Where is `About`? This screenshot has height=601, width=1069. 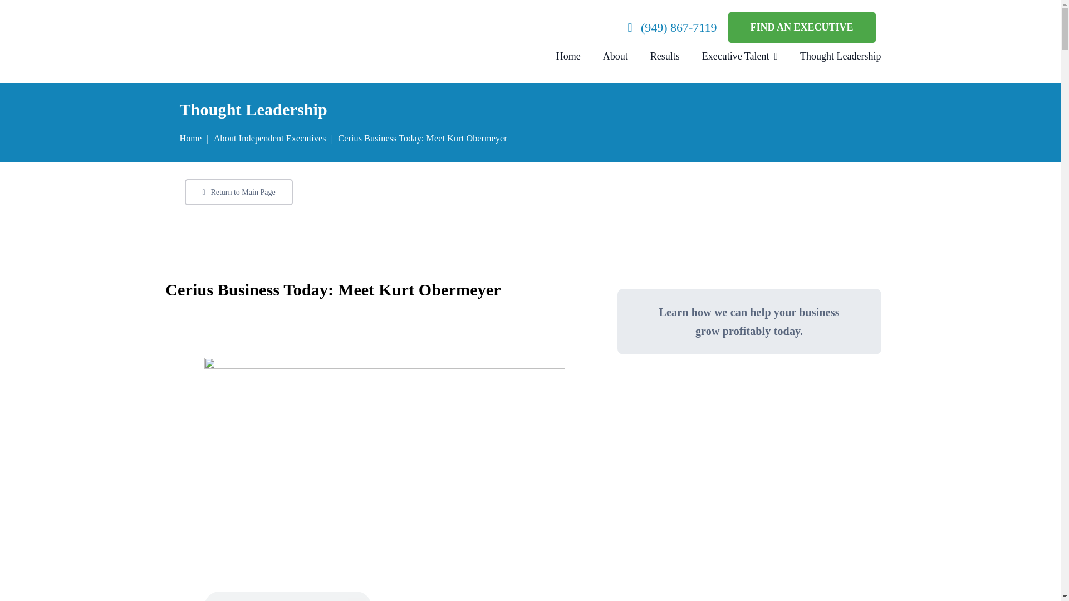 About is located at coordinates (615, 57).